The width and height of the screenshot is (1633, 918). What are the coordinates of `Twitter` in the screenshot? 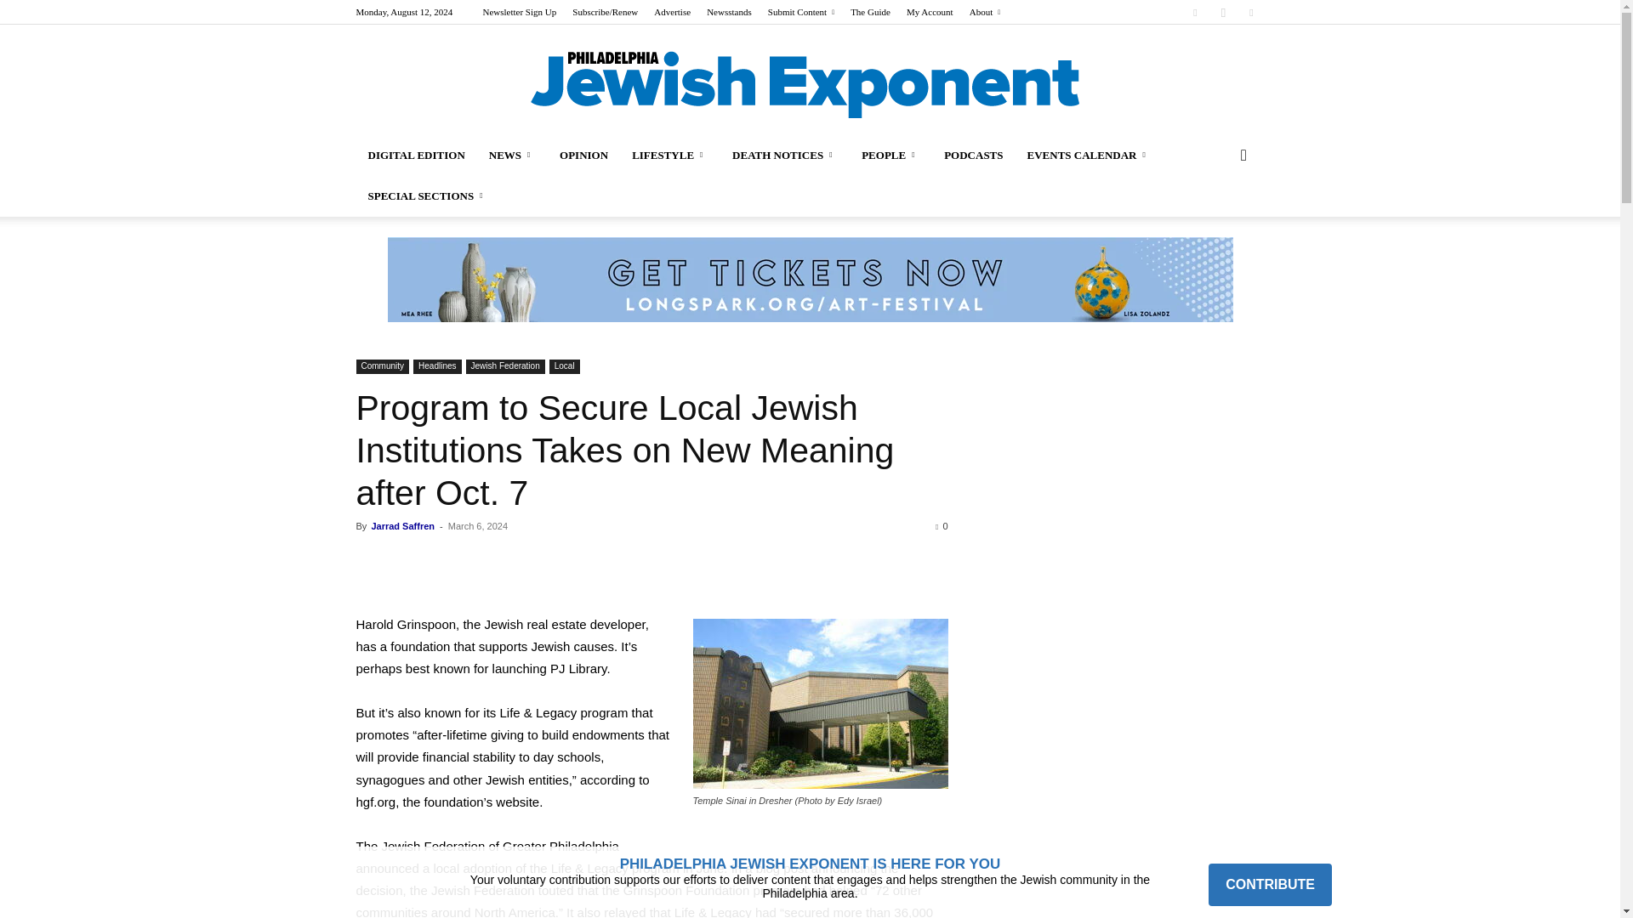 It's located at (1250, 12).